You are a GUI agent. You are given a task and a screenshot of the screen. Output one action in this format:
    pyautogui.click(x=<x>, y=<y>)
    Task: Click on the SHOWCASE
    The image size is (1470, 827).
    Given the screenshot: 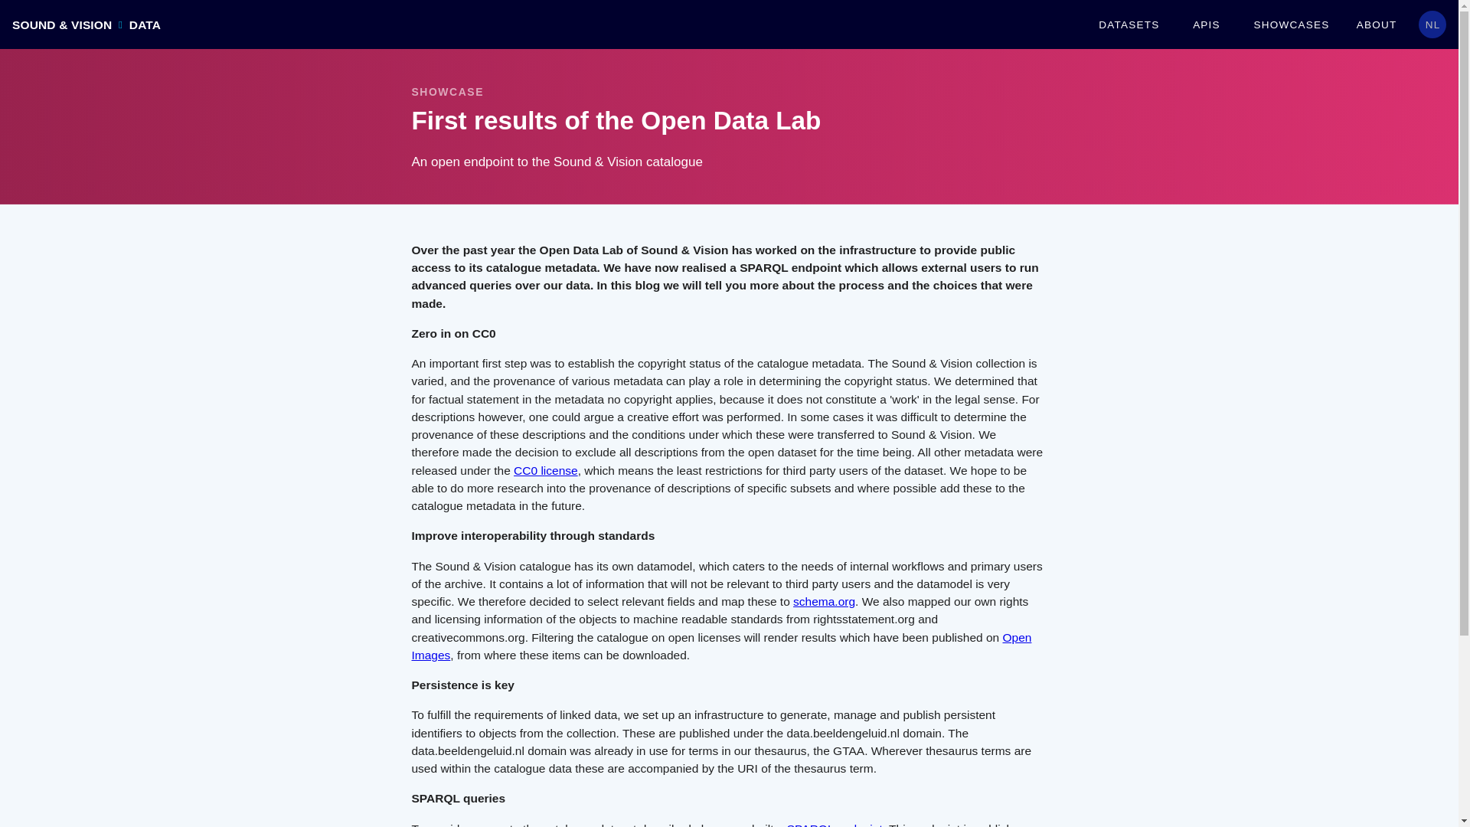 What is the action you would take?
    pyautogui.click(x=447, y=92)
    